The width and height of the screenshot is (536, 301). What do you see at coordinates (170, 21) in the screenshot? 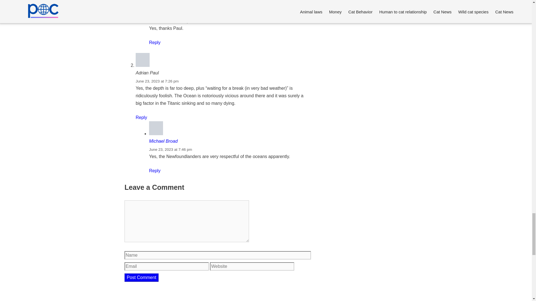
I see `June 23, 2023 at 7:46 pm` at bounding box center [170, 21].